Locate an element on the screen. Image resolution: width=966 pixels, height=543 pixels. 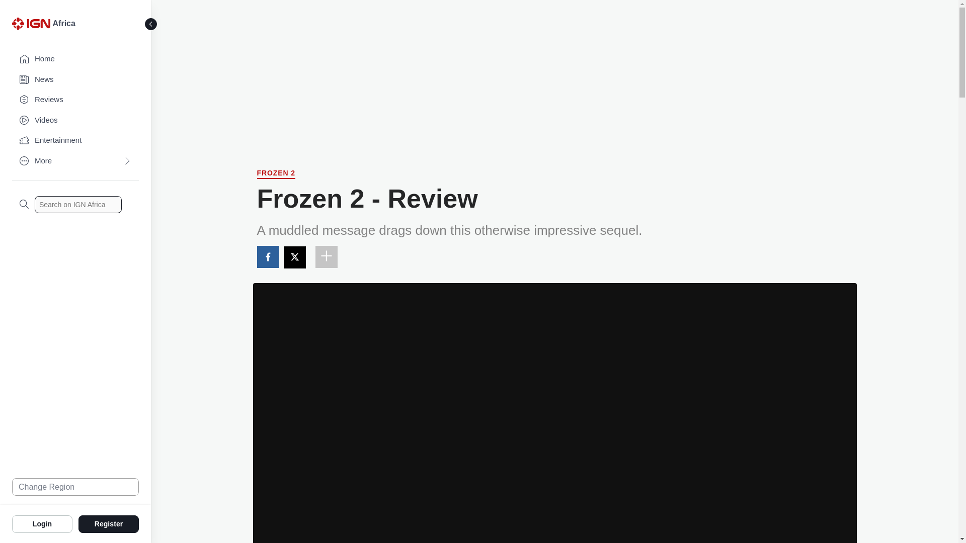
Toggle Sidebar is located at coordinates (151, 24).